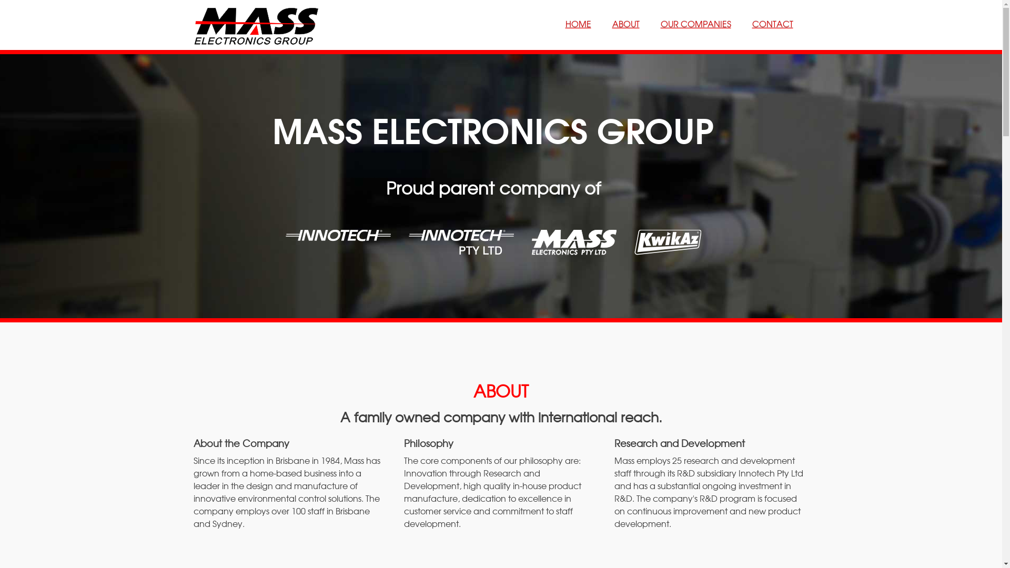 This screenshot has width=1010, height=568. Describe the element at coordinates (462, 226) in the screenshot. I see `R&D division of the Mass Electronics Group` at that location.